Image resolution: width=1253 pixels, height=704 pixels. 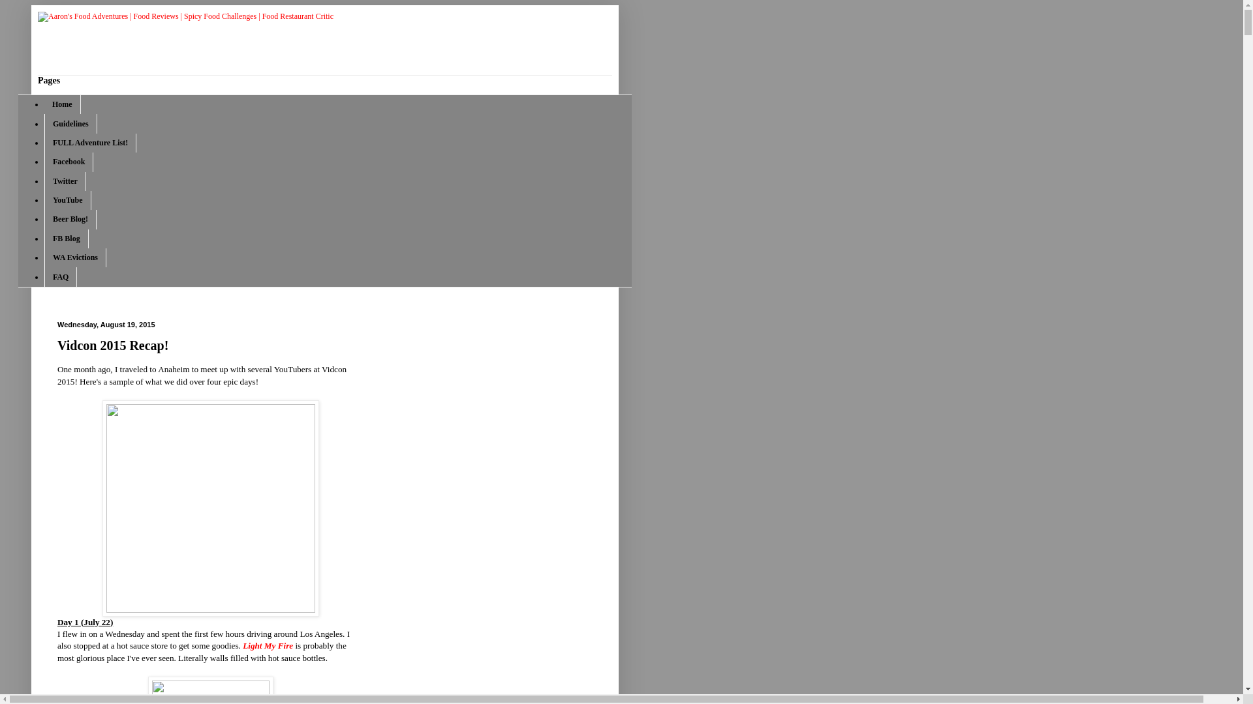 I want to click on FB Blog, so click(x=67, y=239).